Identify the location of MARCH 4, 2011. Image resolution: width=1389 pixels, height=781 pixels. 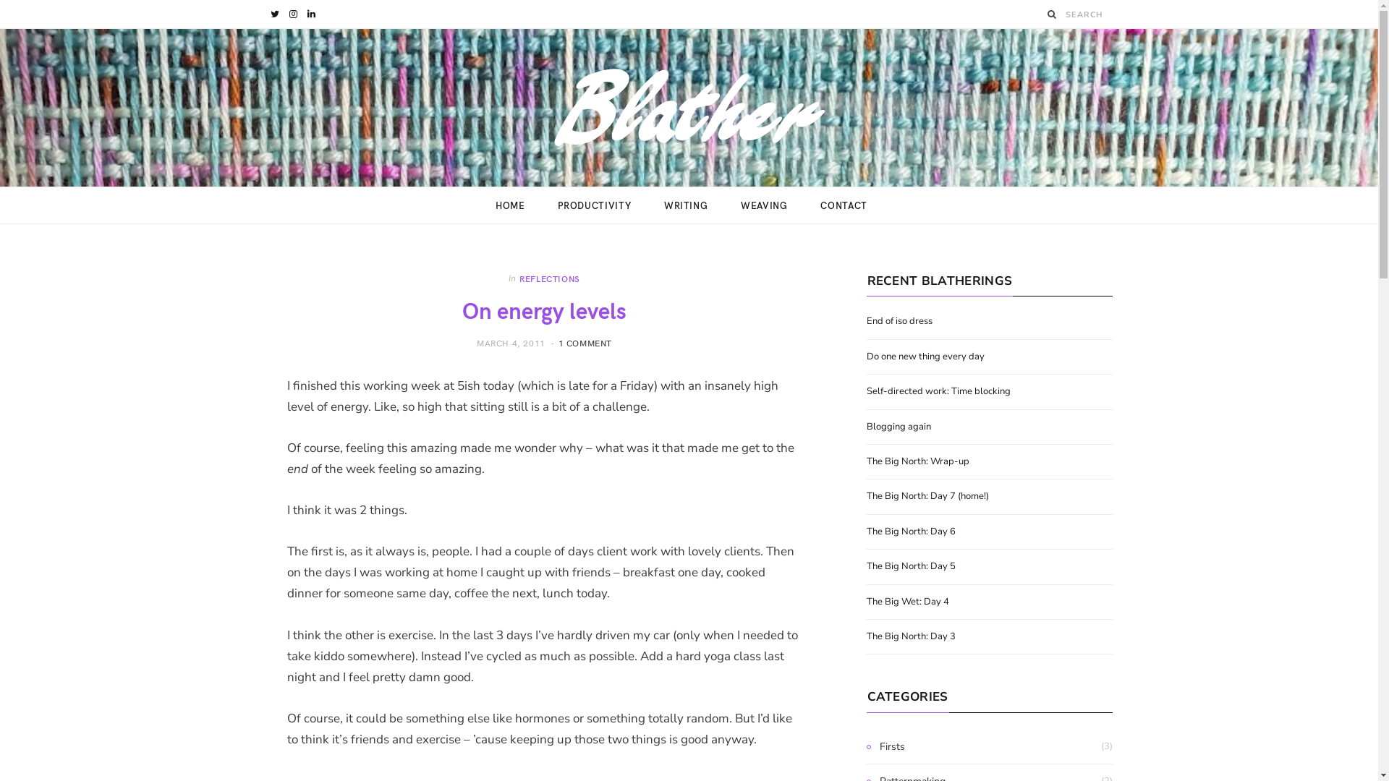
(512, 343).